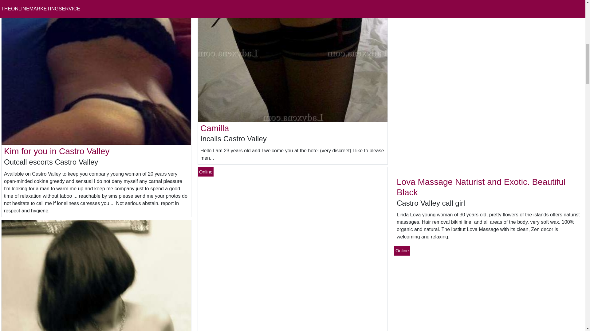  What do you see at coordinates (214, 128) in the screenshot?
I see `Camilla` at bounding box center [214, 128].